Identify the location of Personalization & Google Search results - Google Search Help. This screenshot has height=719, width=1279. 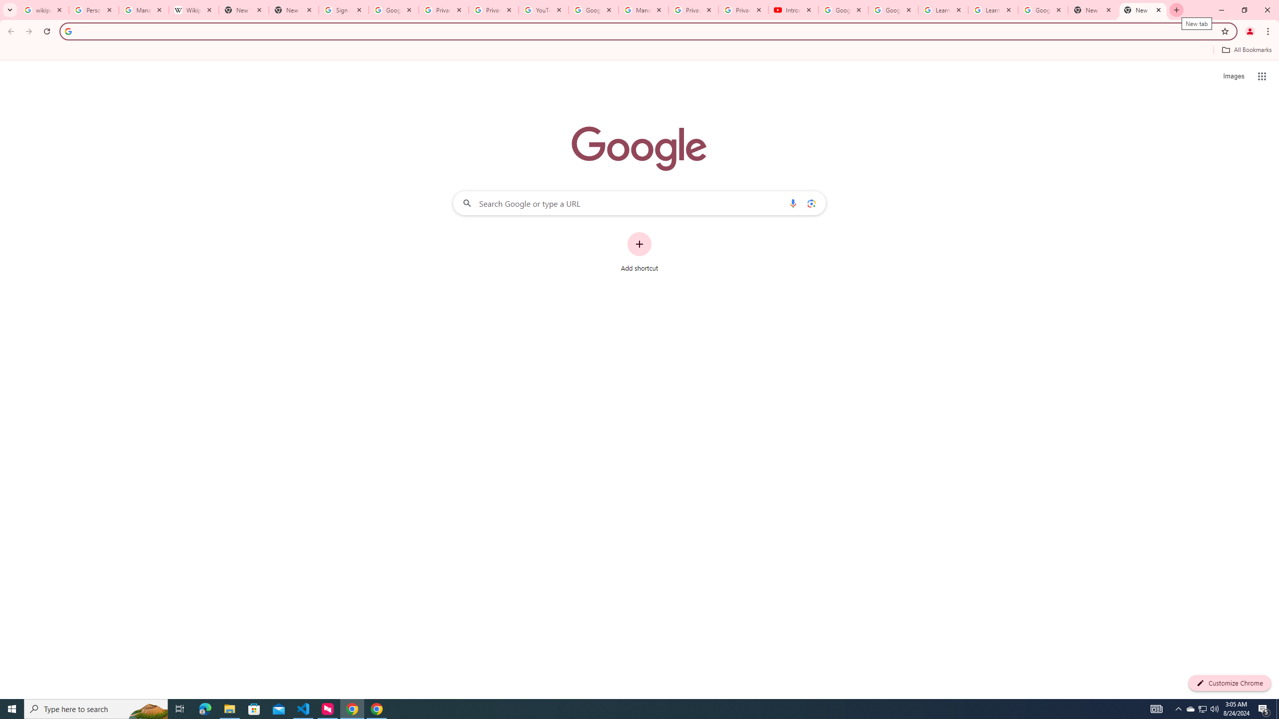
(93, 10).